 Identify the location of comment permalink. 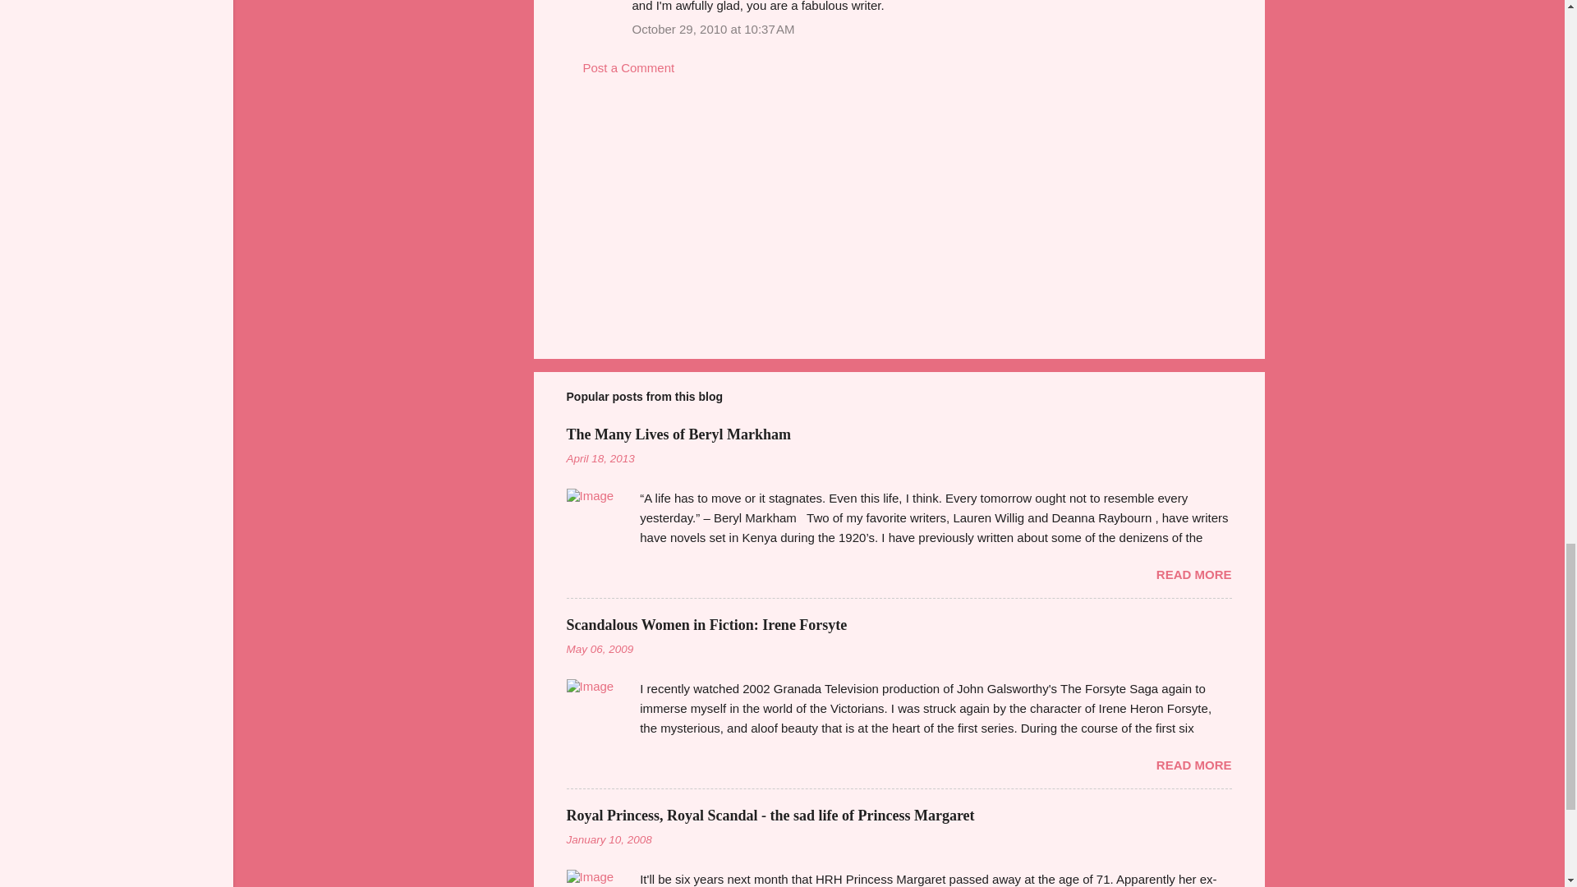
(713, 30).